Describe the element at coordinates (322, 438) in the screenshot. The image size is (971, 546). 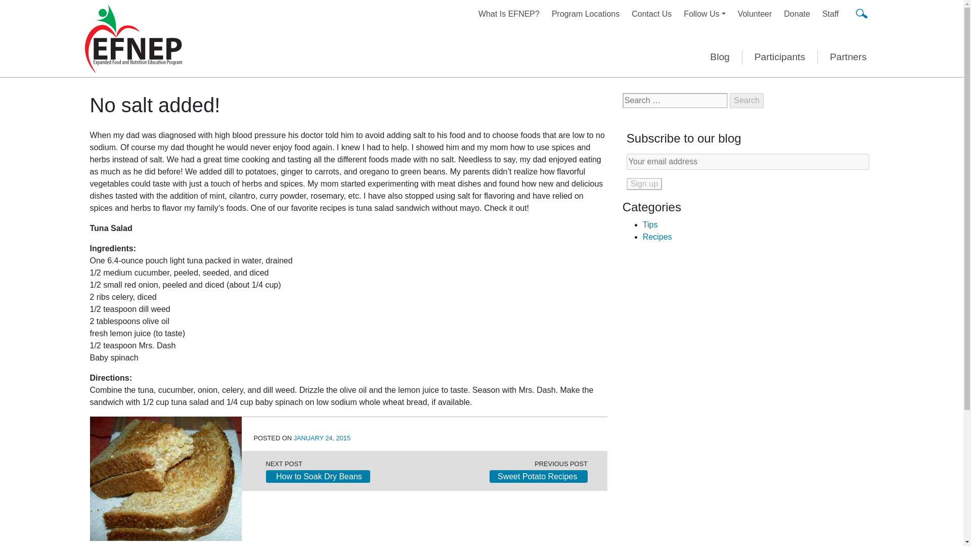
I see `JANUARY 24, 2015` at that location.